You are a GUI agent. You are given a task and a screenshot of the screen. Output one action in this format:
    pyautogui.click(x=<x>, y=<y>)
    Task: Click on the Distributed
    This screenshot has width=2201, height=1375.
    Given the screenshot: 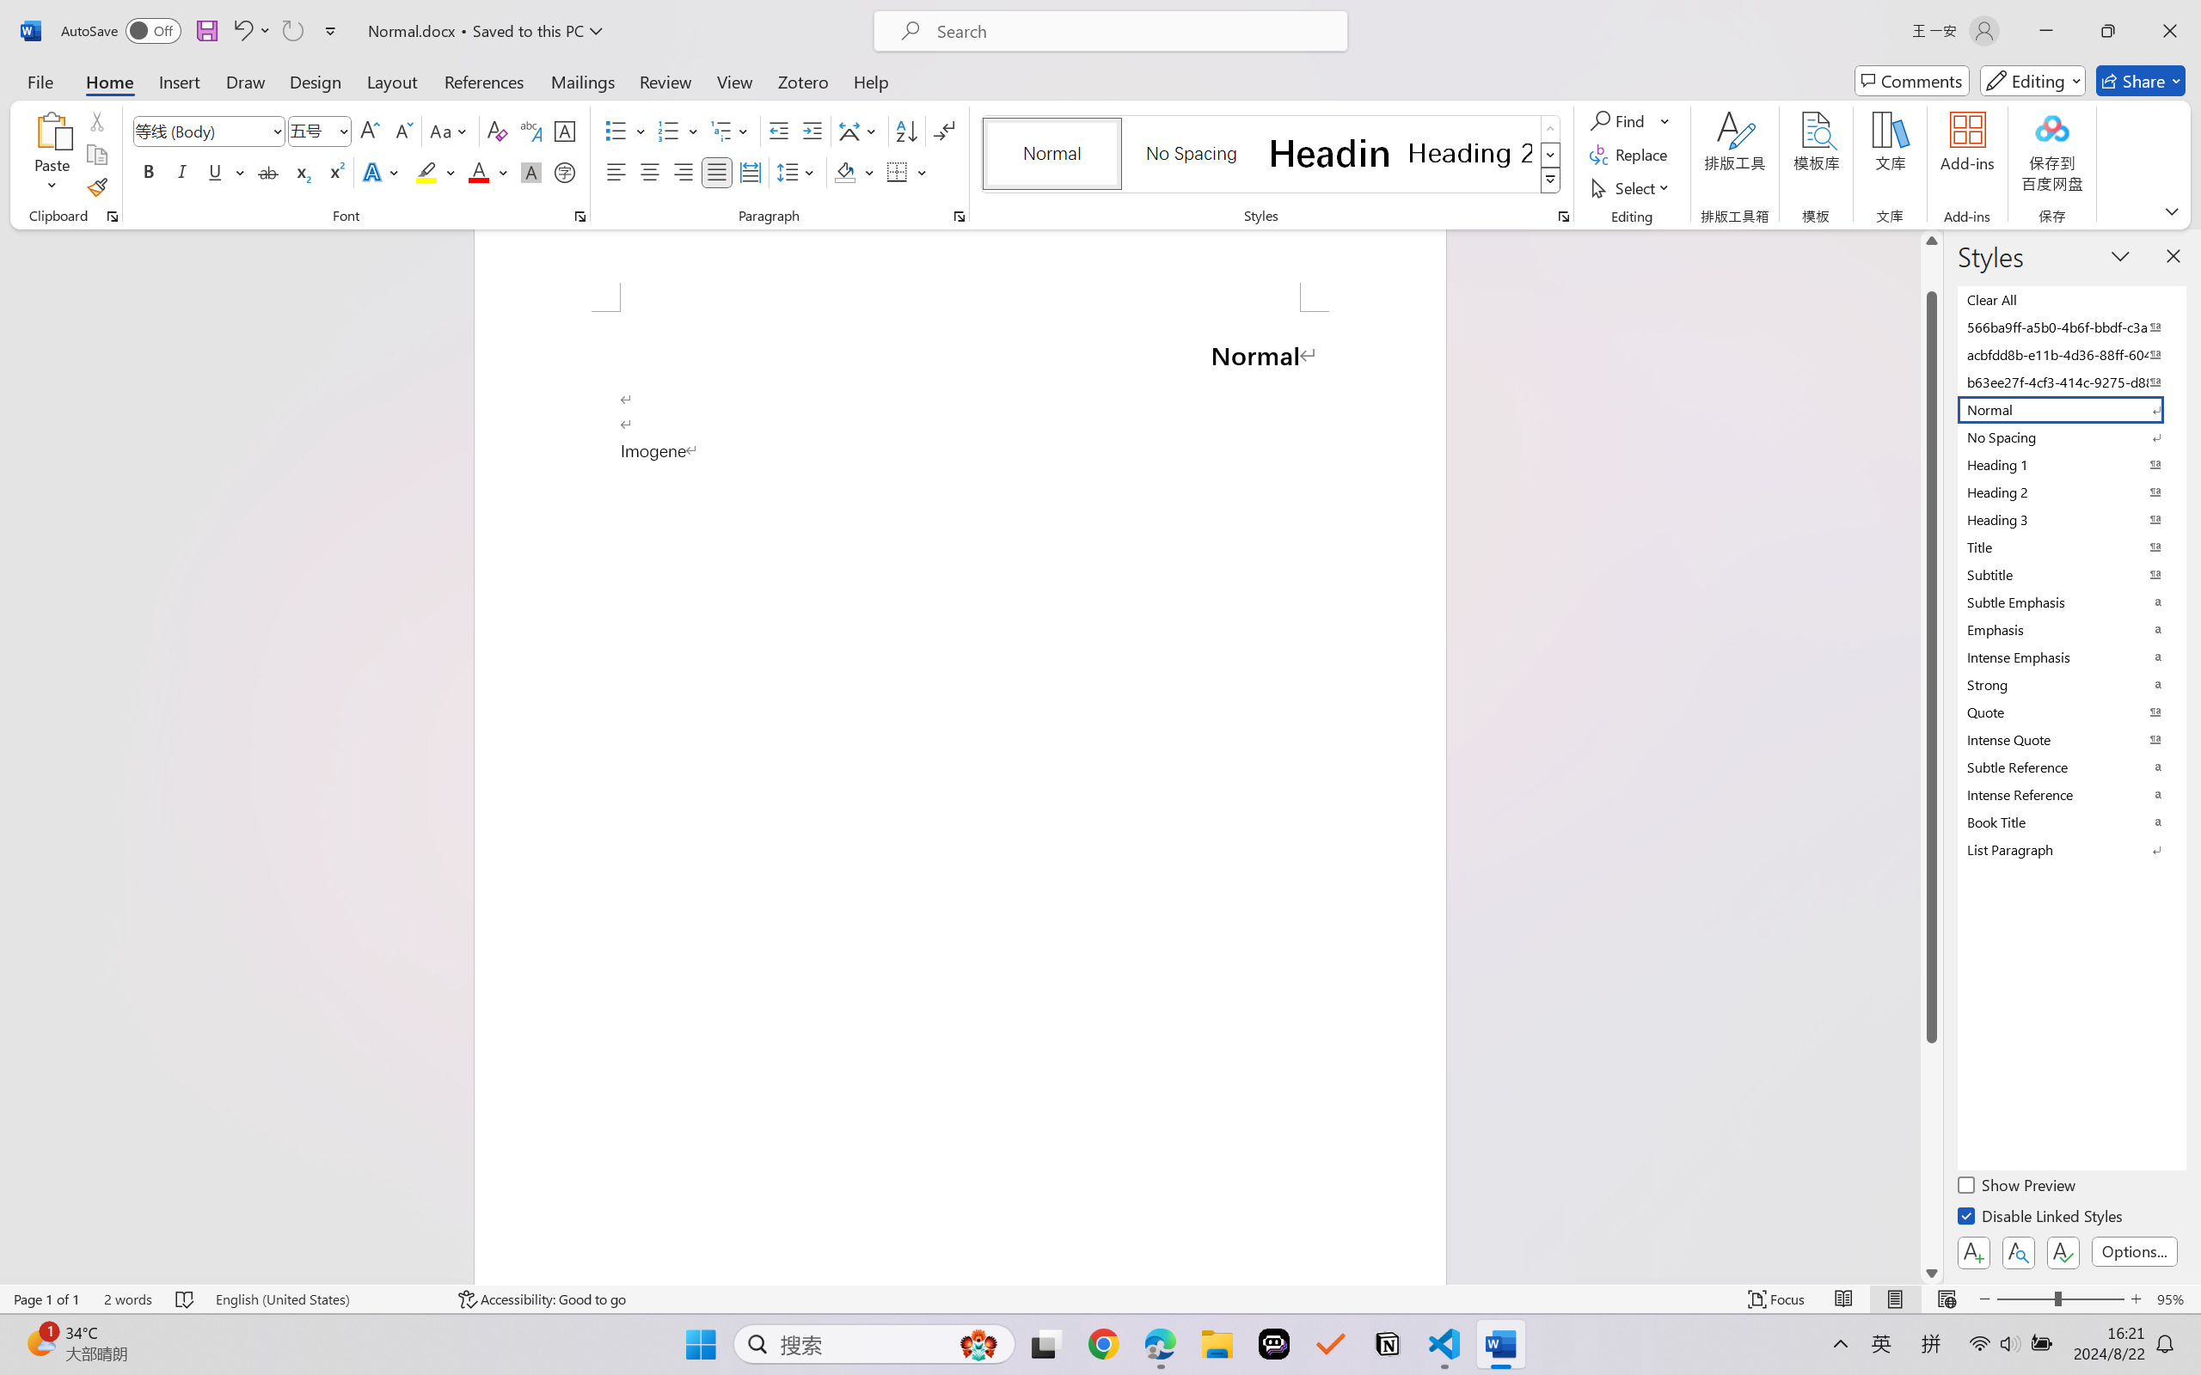 What is the action you would take?
    pyautogui.click(x=750, y=172)
    